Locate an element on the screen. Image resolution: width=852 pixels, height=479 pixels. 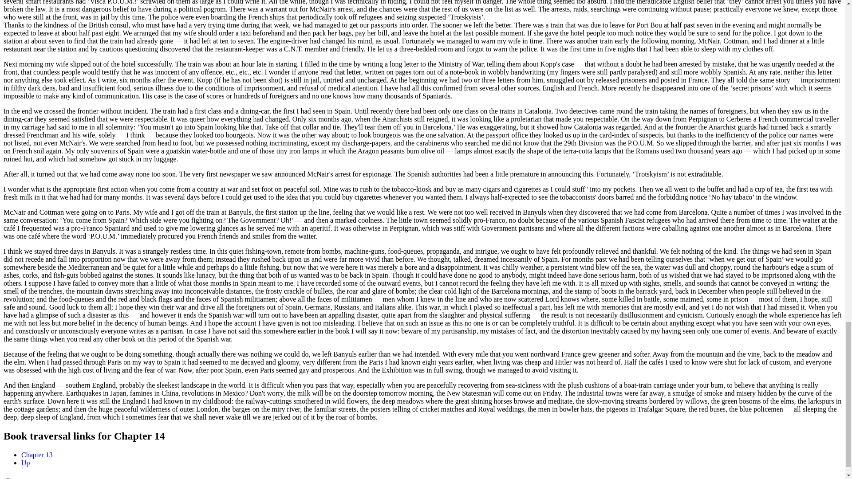
Go to previous page is located at coordinates (37, 455).